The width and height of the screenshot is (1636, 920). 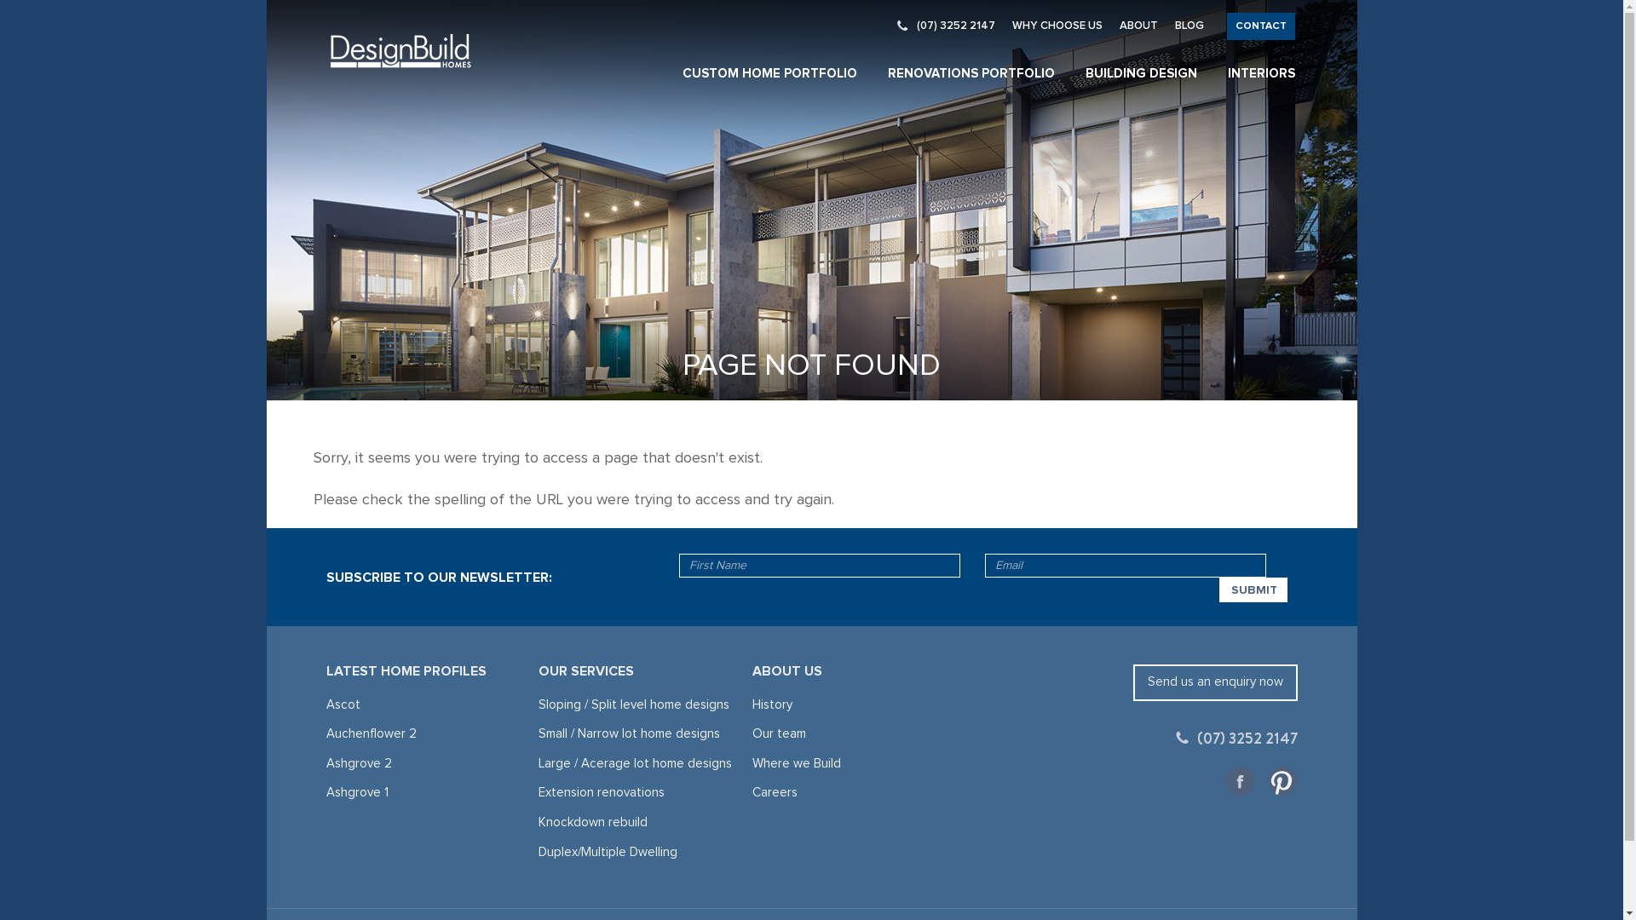 What do you see at coordinates (797, 763) in the screenshot?
I see `Where we Build` at bounding box center [797, 763].